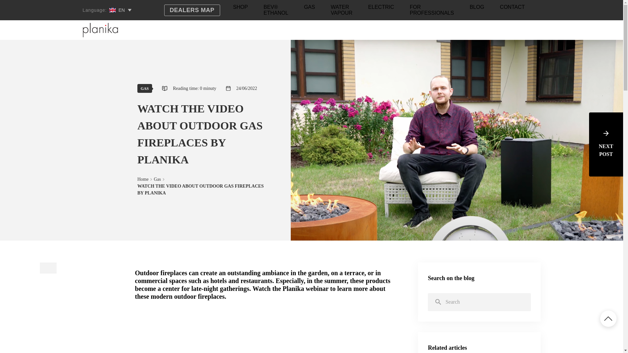 Image resolution: width=628 pixels, height=353 pixels. What do you see at coordinates (240, 8) in the screenshot?
I see `SHOP` at bounding box center [240, 8].